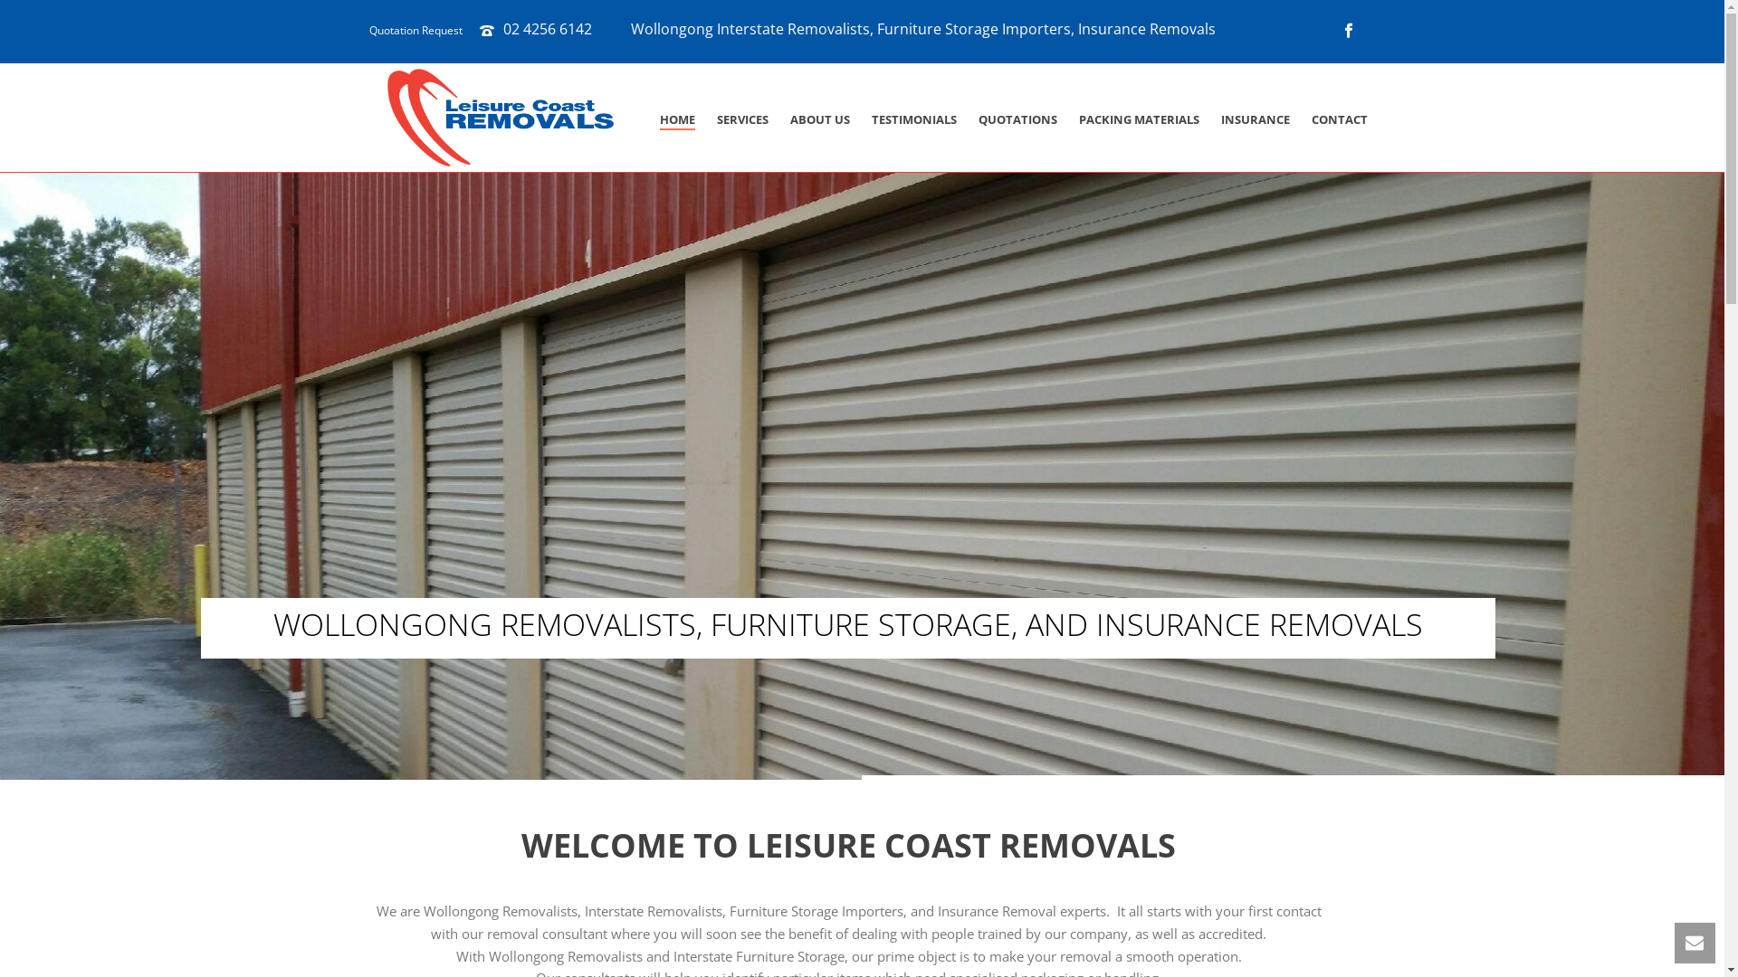 The height and width of the screenshot is (977, 1738). I want to click on INSURANCE, so click(1255, 119).